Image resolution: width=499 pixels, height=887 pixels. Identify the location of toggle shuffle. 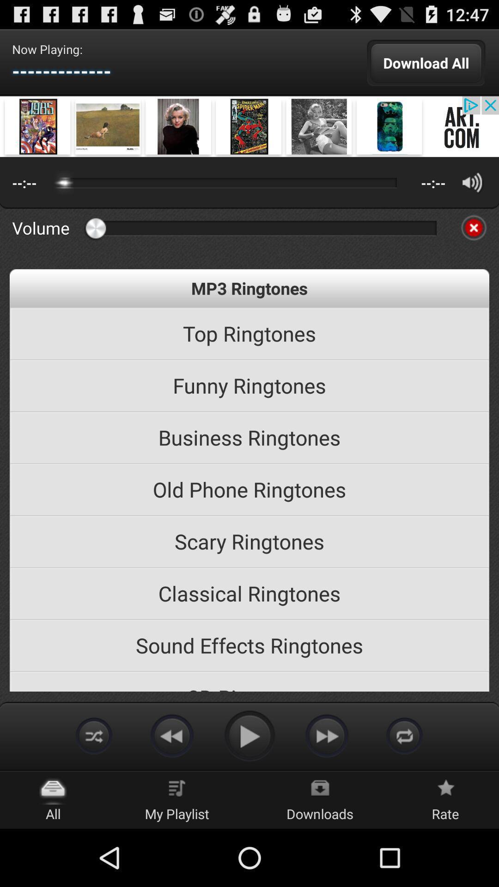
(94, 735).